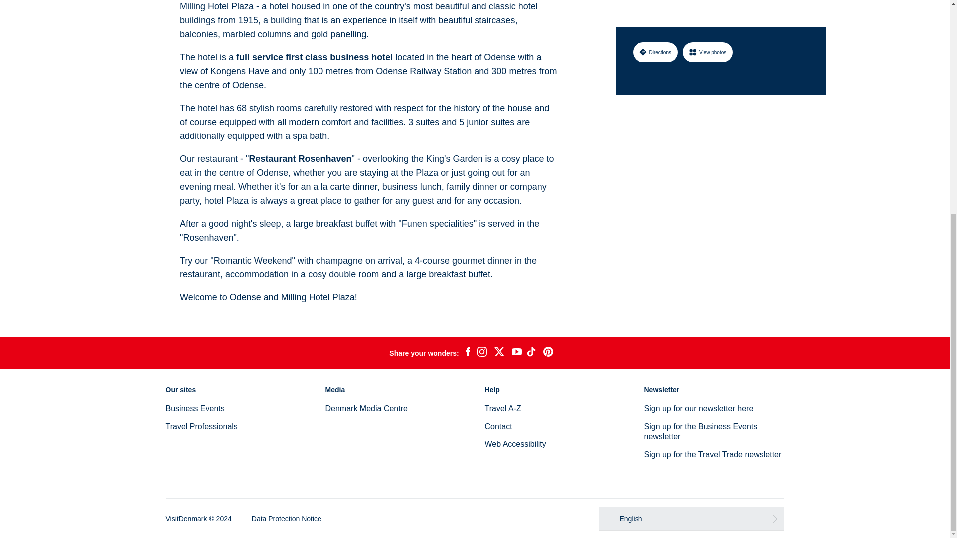 The height and width of the screenshot is (538, 957). What do you see at coordinates (481, 353) in the screenshot?
I see `instagram` at bounding box center [481, 353].